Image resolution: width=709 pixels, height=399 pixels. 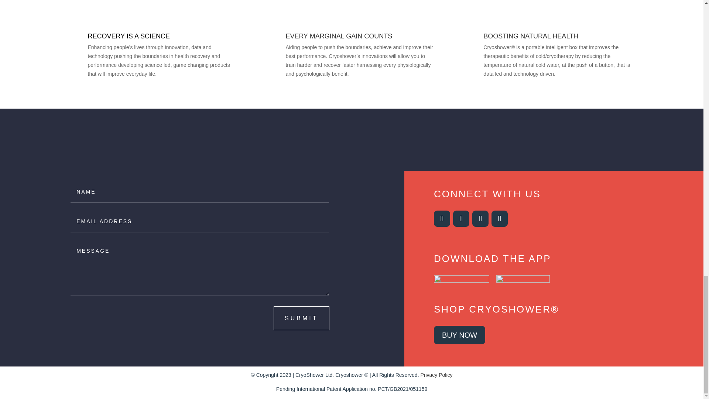 I want to click on Follow on Youtube, so click(x=480, y=219).